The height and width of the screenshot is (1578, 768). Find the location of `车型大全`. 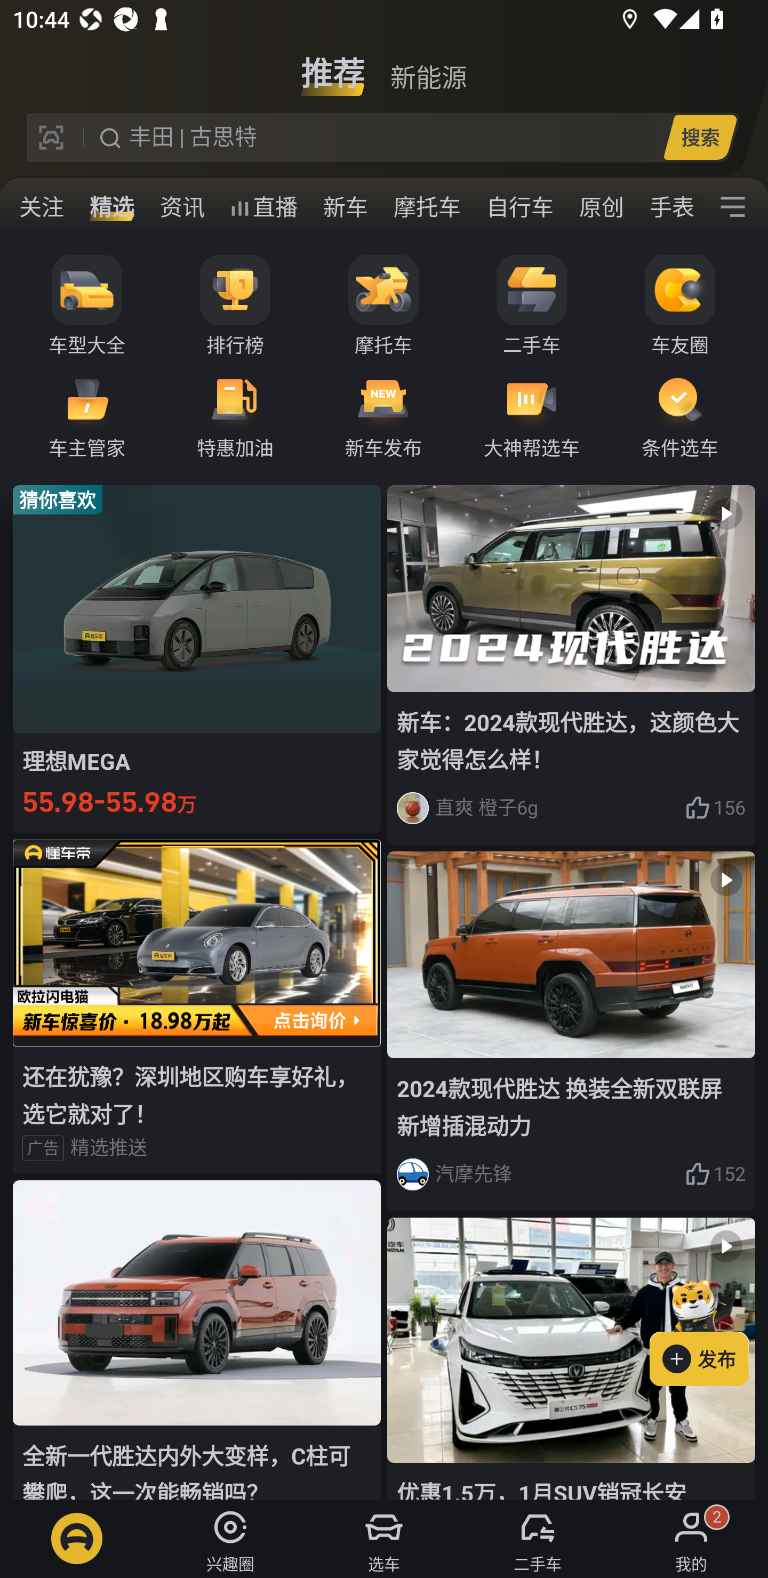

车型大全 is located at coordinates (87, 306).